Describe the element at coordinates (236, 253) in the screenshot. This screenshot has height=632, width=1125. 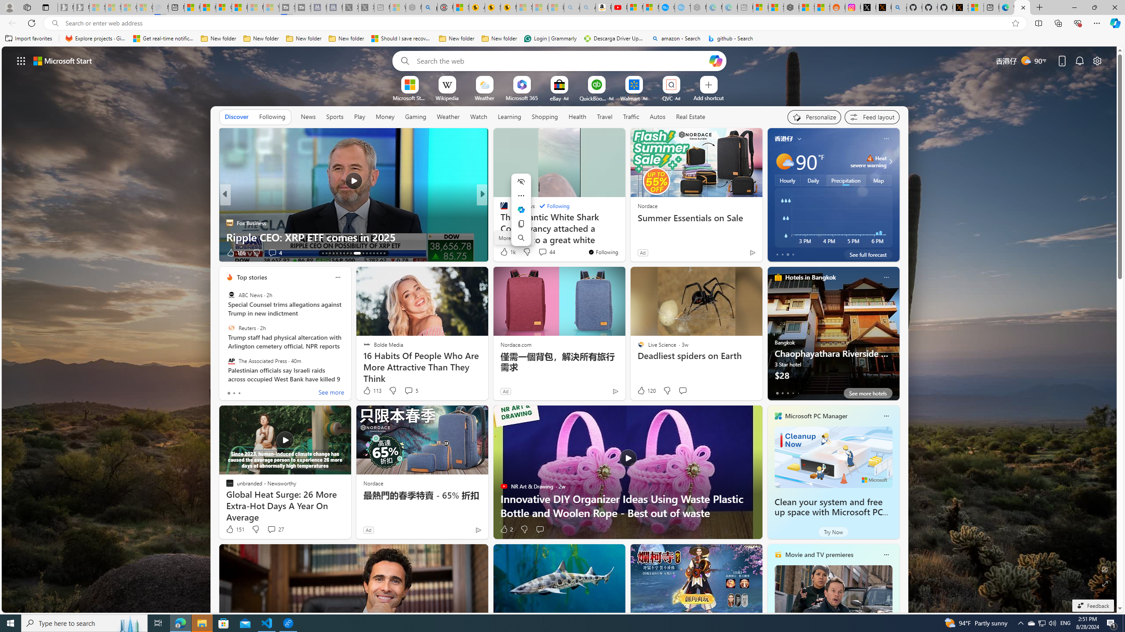
I see `186 Like` at that location.